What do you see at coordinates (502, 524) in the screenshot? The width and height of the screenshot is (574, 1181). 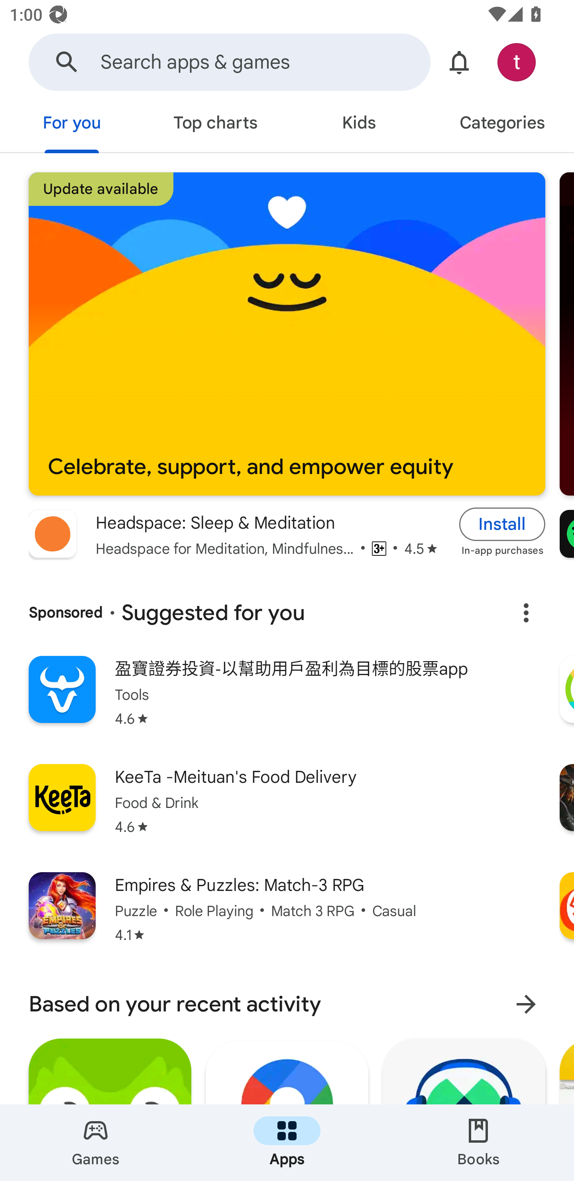 I see `Install` at bounding box center [502, 524].